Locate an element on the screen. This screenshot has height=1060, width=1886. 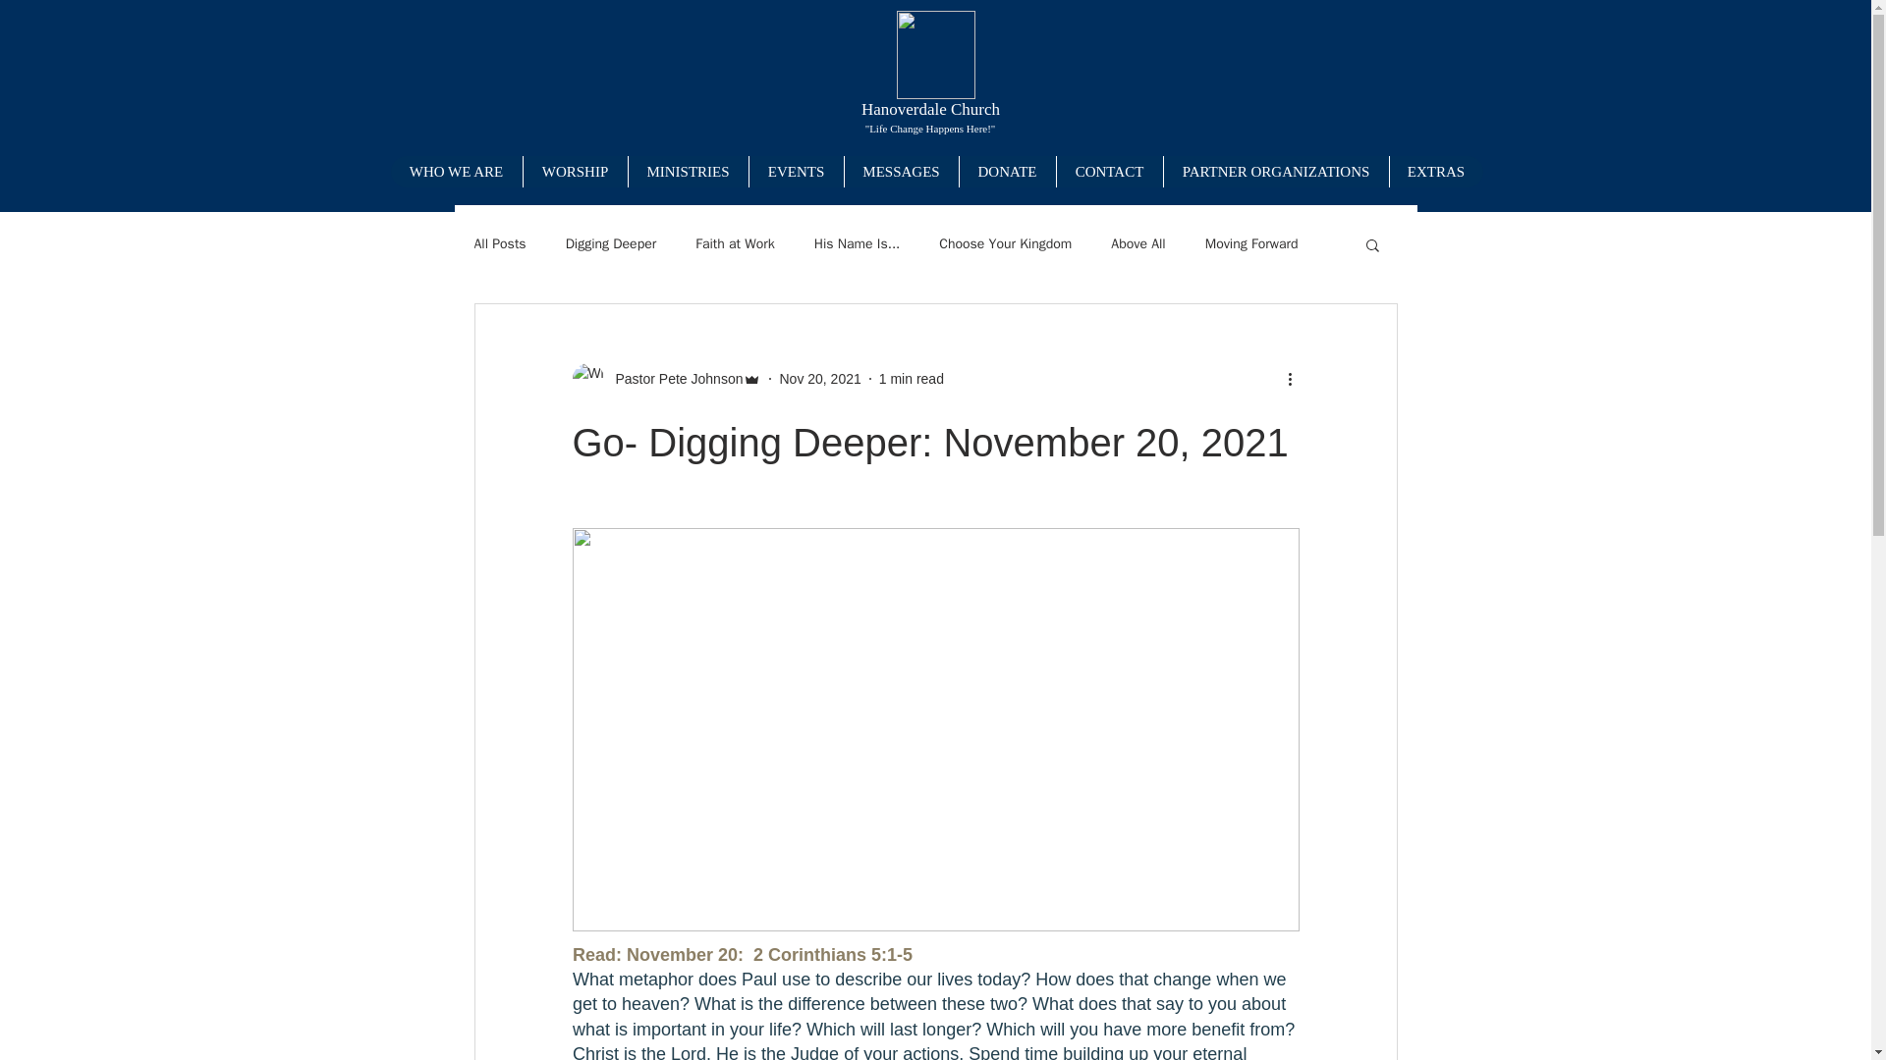
EVENTS is located at coordinates (796, 171).